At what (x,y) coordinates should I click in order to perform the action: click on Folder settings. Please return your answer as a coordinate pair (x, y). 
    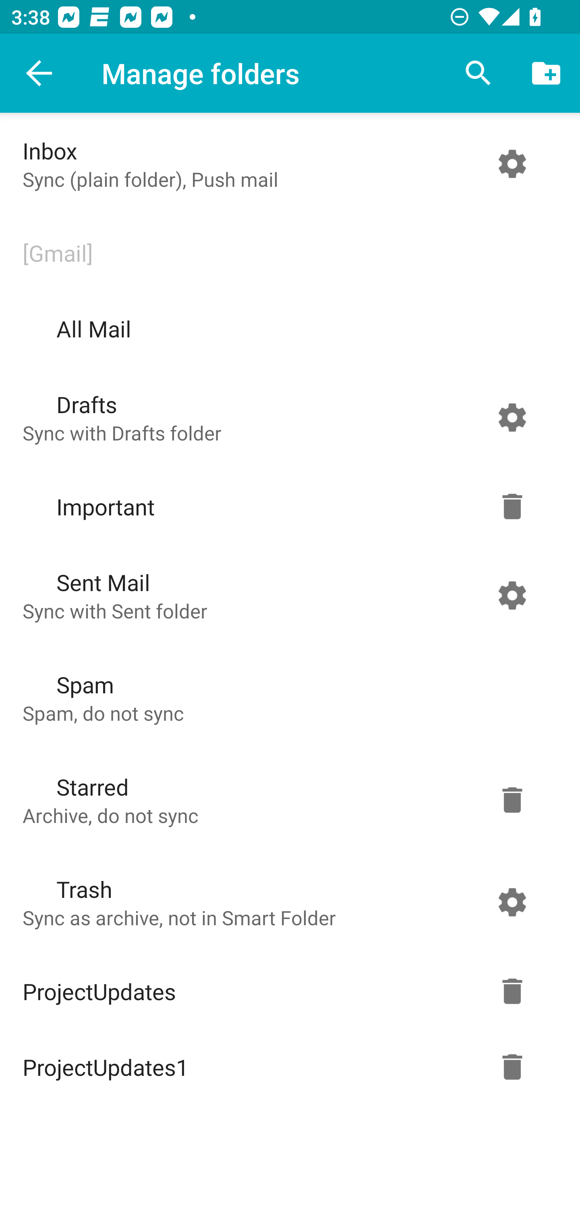
    Looking at the image, I should click on (512, 507).